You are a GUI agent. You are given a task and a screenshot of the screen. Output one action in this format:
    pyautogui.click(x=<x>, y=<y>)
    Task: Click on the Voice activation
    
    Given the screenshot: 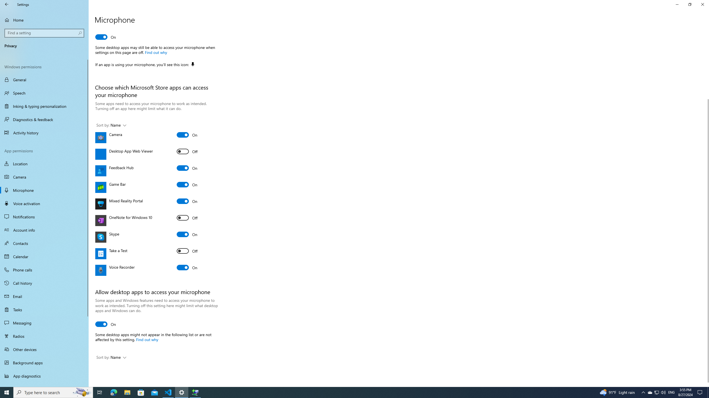 What is the action you would take?
    pyautogui.click(x=44, y=203)
    